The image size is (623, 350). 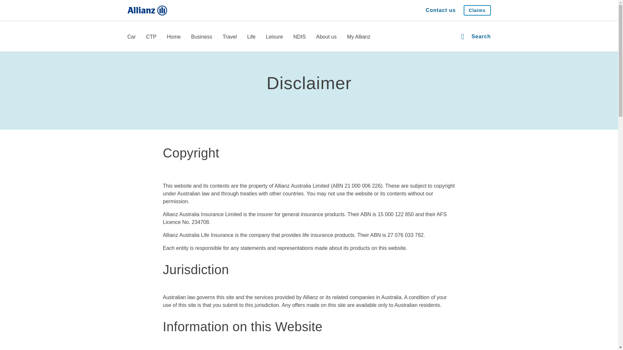 I want to click on Car, so click(x=131, y=37).